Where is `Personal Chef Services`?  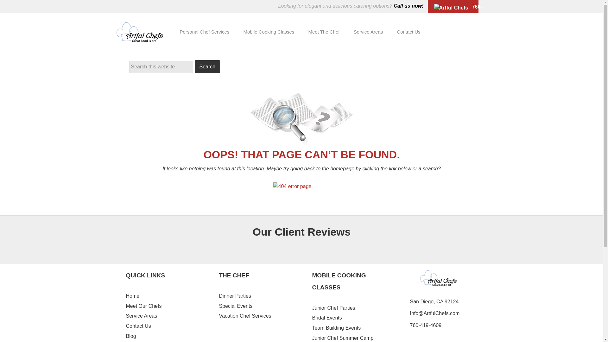
Personal Chef Services is located at coordinates (205, 32).